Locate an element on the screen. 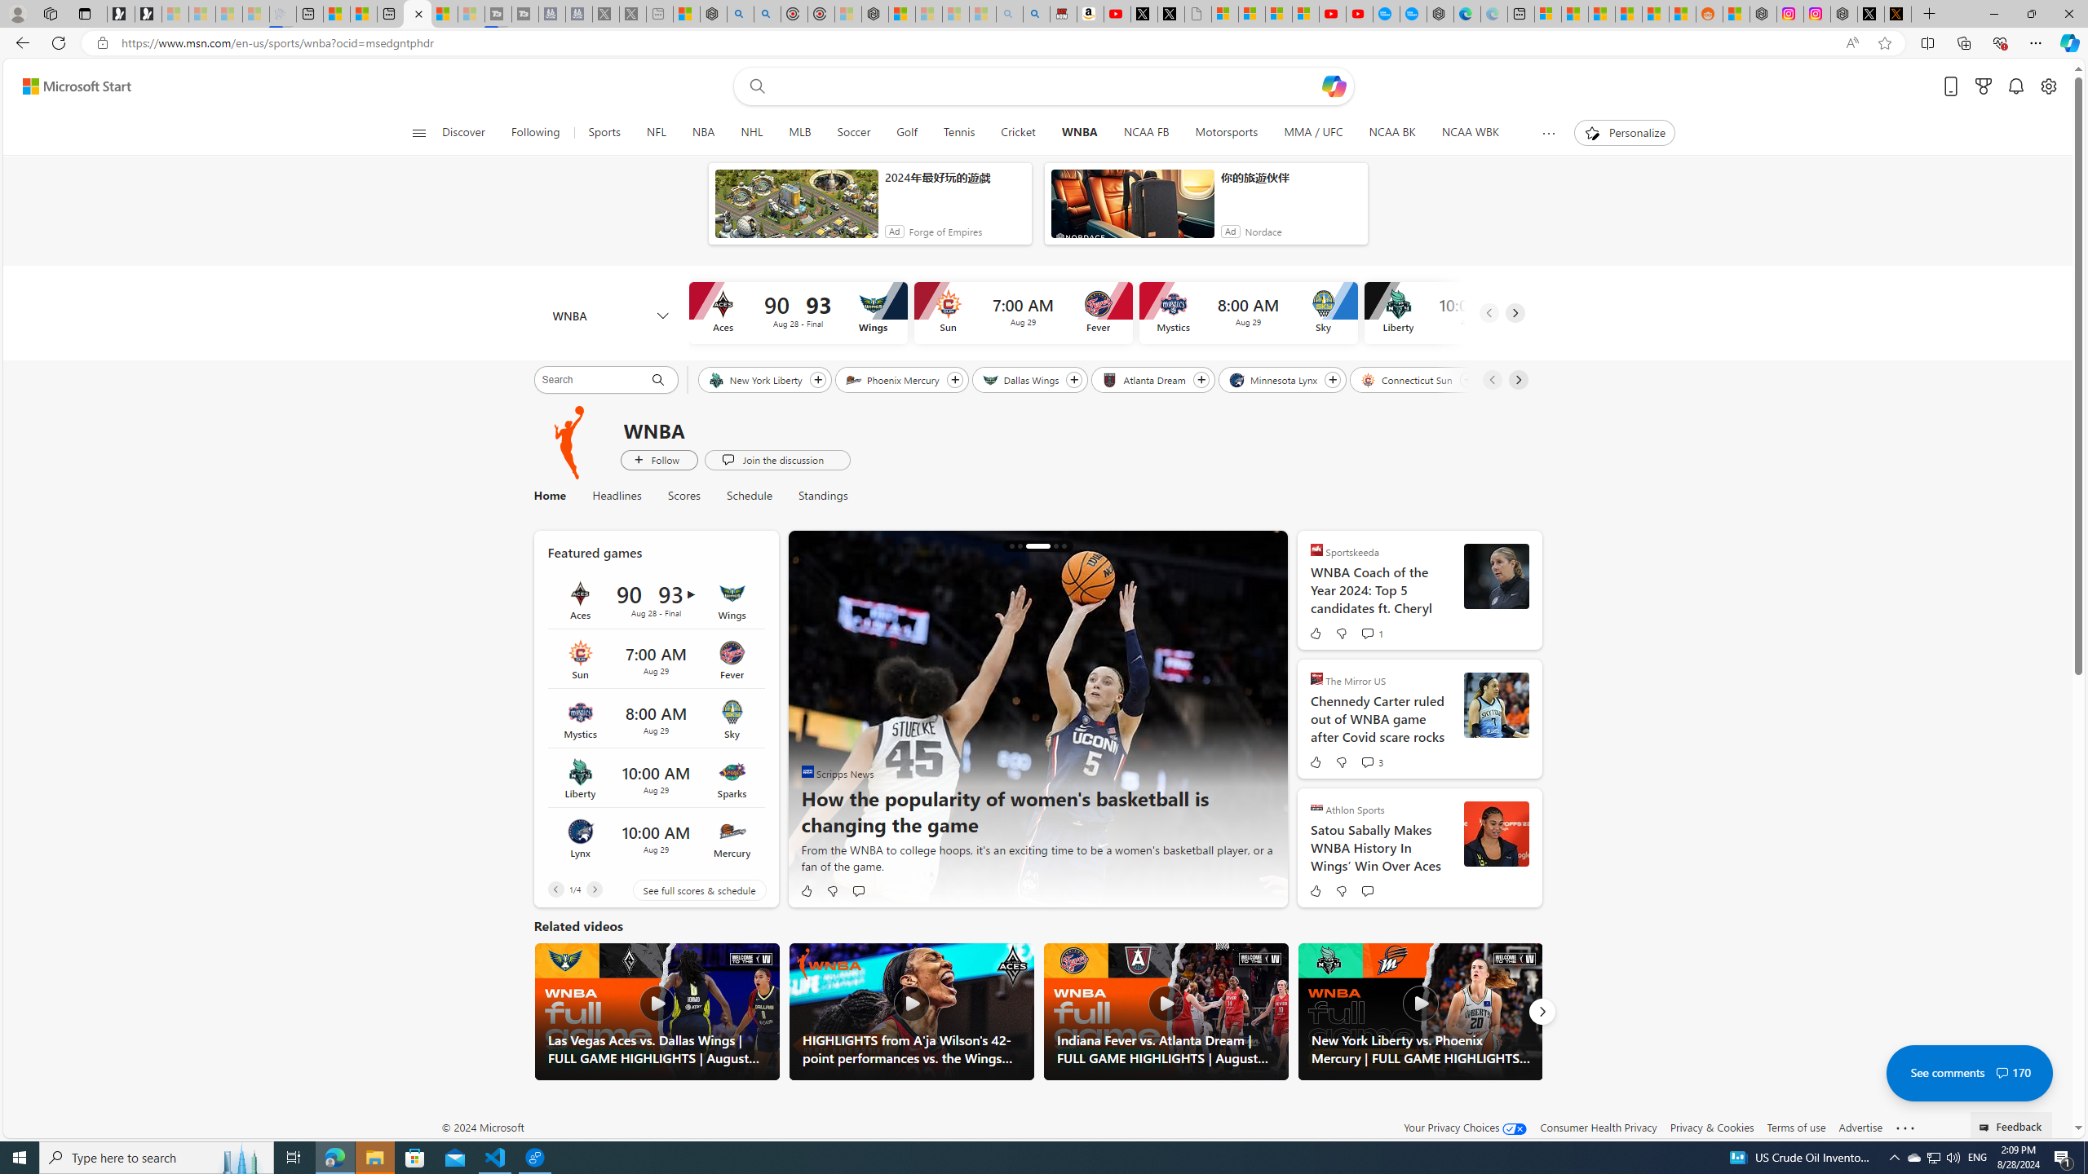  New York Liberty is located at coordinates (755, 379).